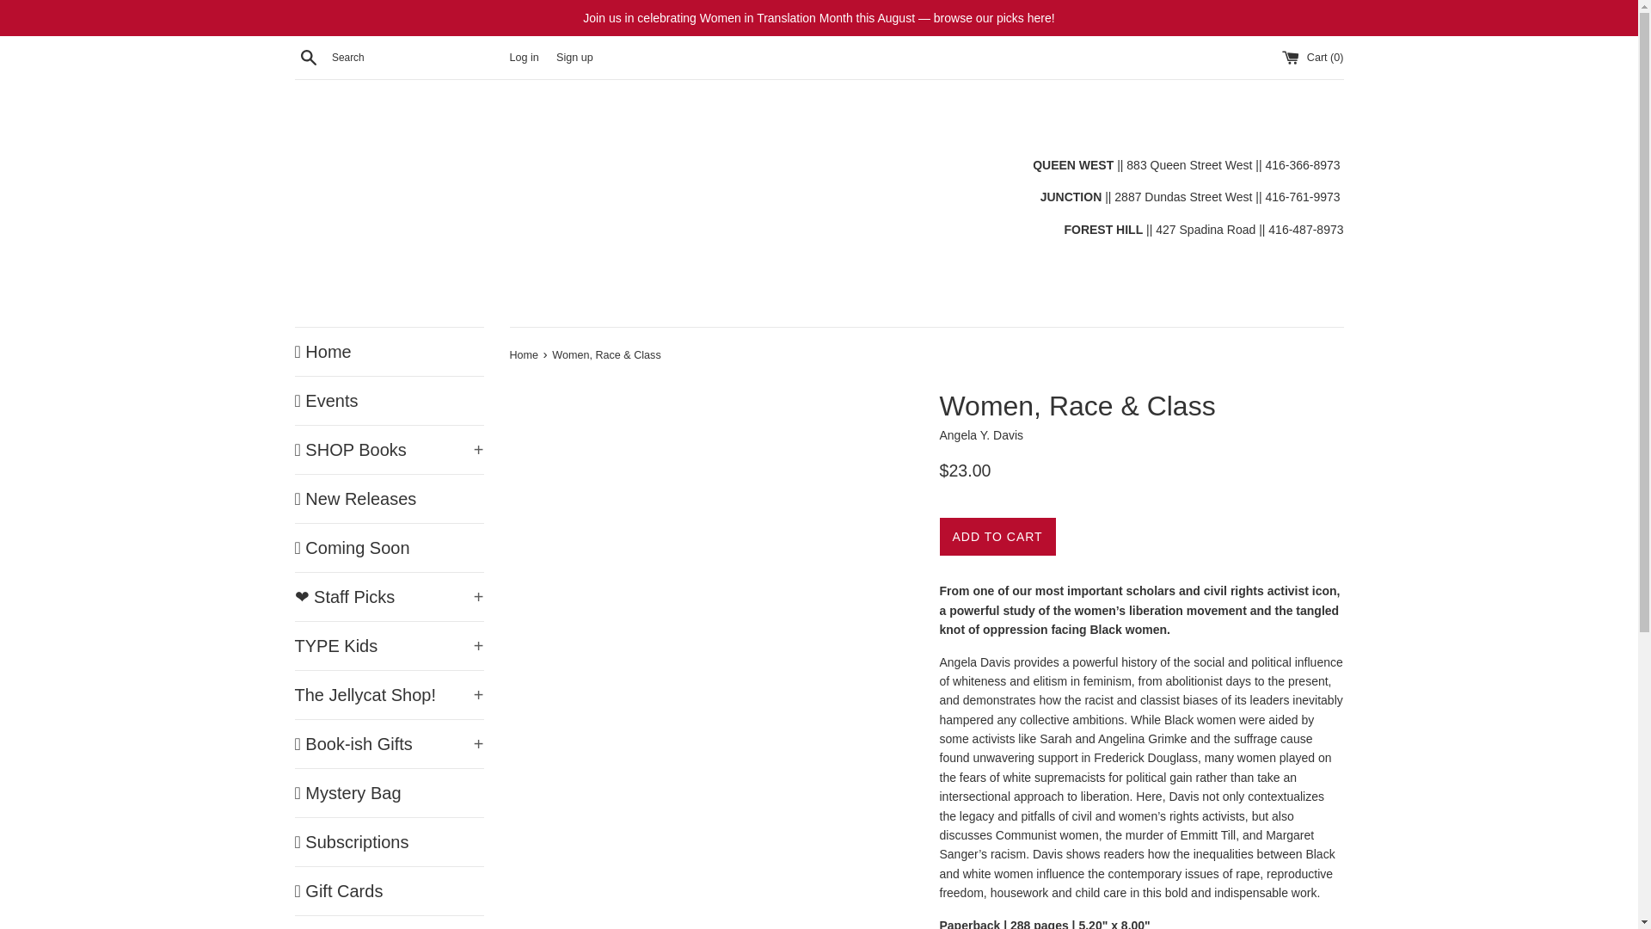  What do you see at coordinates (525, 355) in the screenshot?
I see `Back to the frontpage` at bounding box center [525, 355].